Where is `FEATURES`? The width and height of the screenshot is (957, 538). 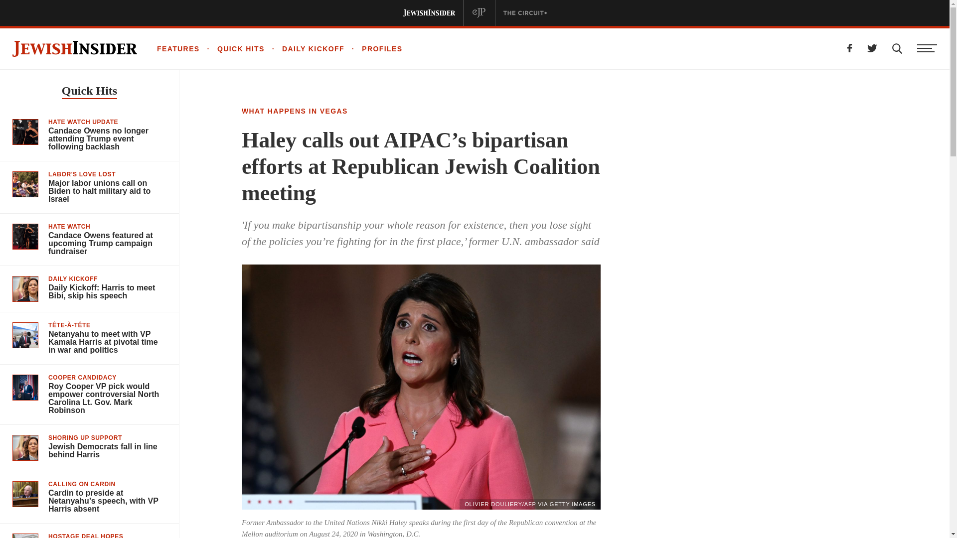 FEATURES is located at coordinates (178, 48).